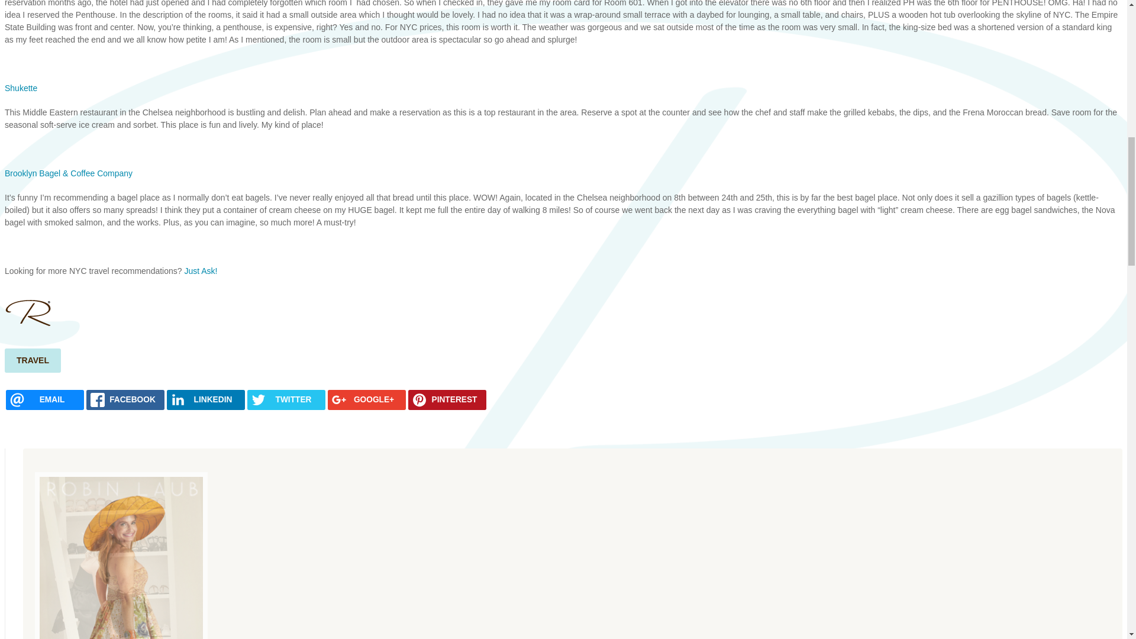  Describe the element at coordinates (447, 400) in the screenshot. I see `PINTEREST` at that location.